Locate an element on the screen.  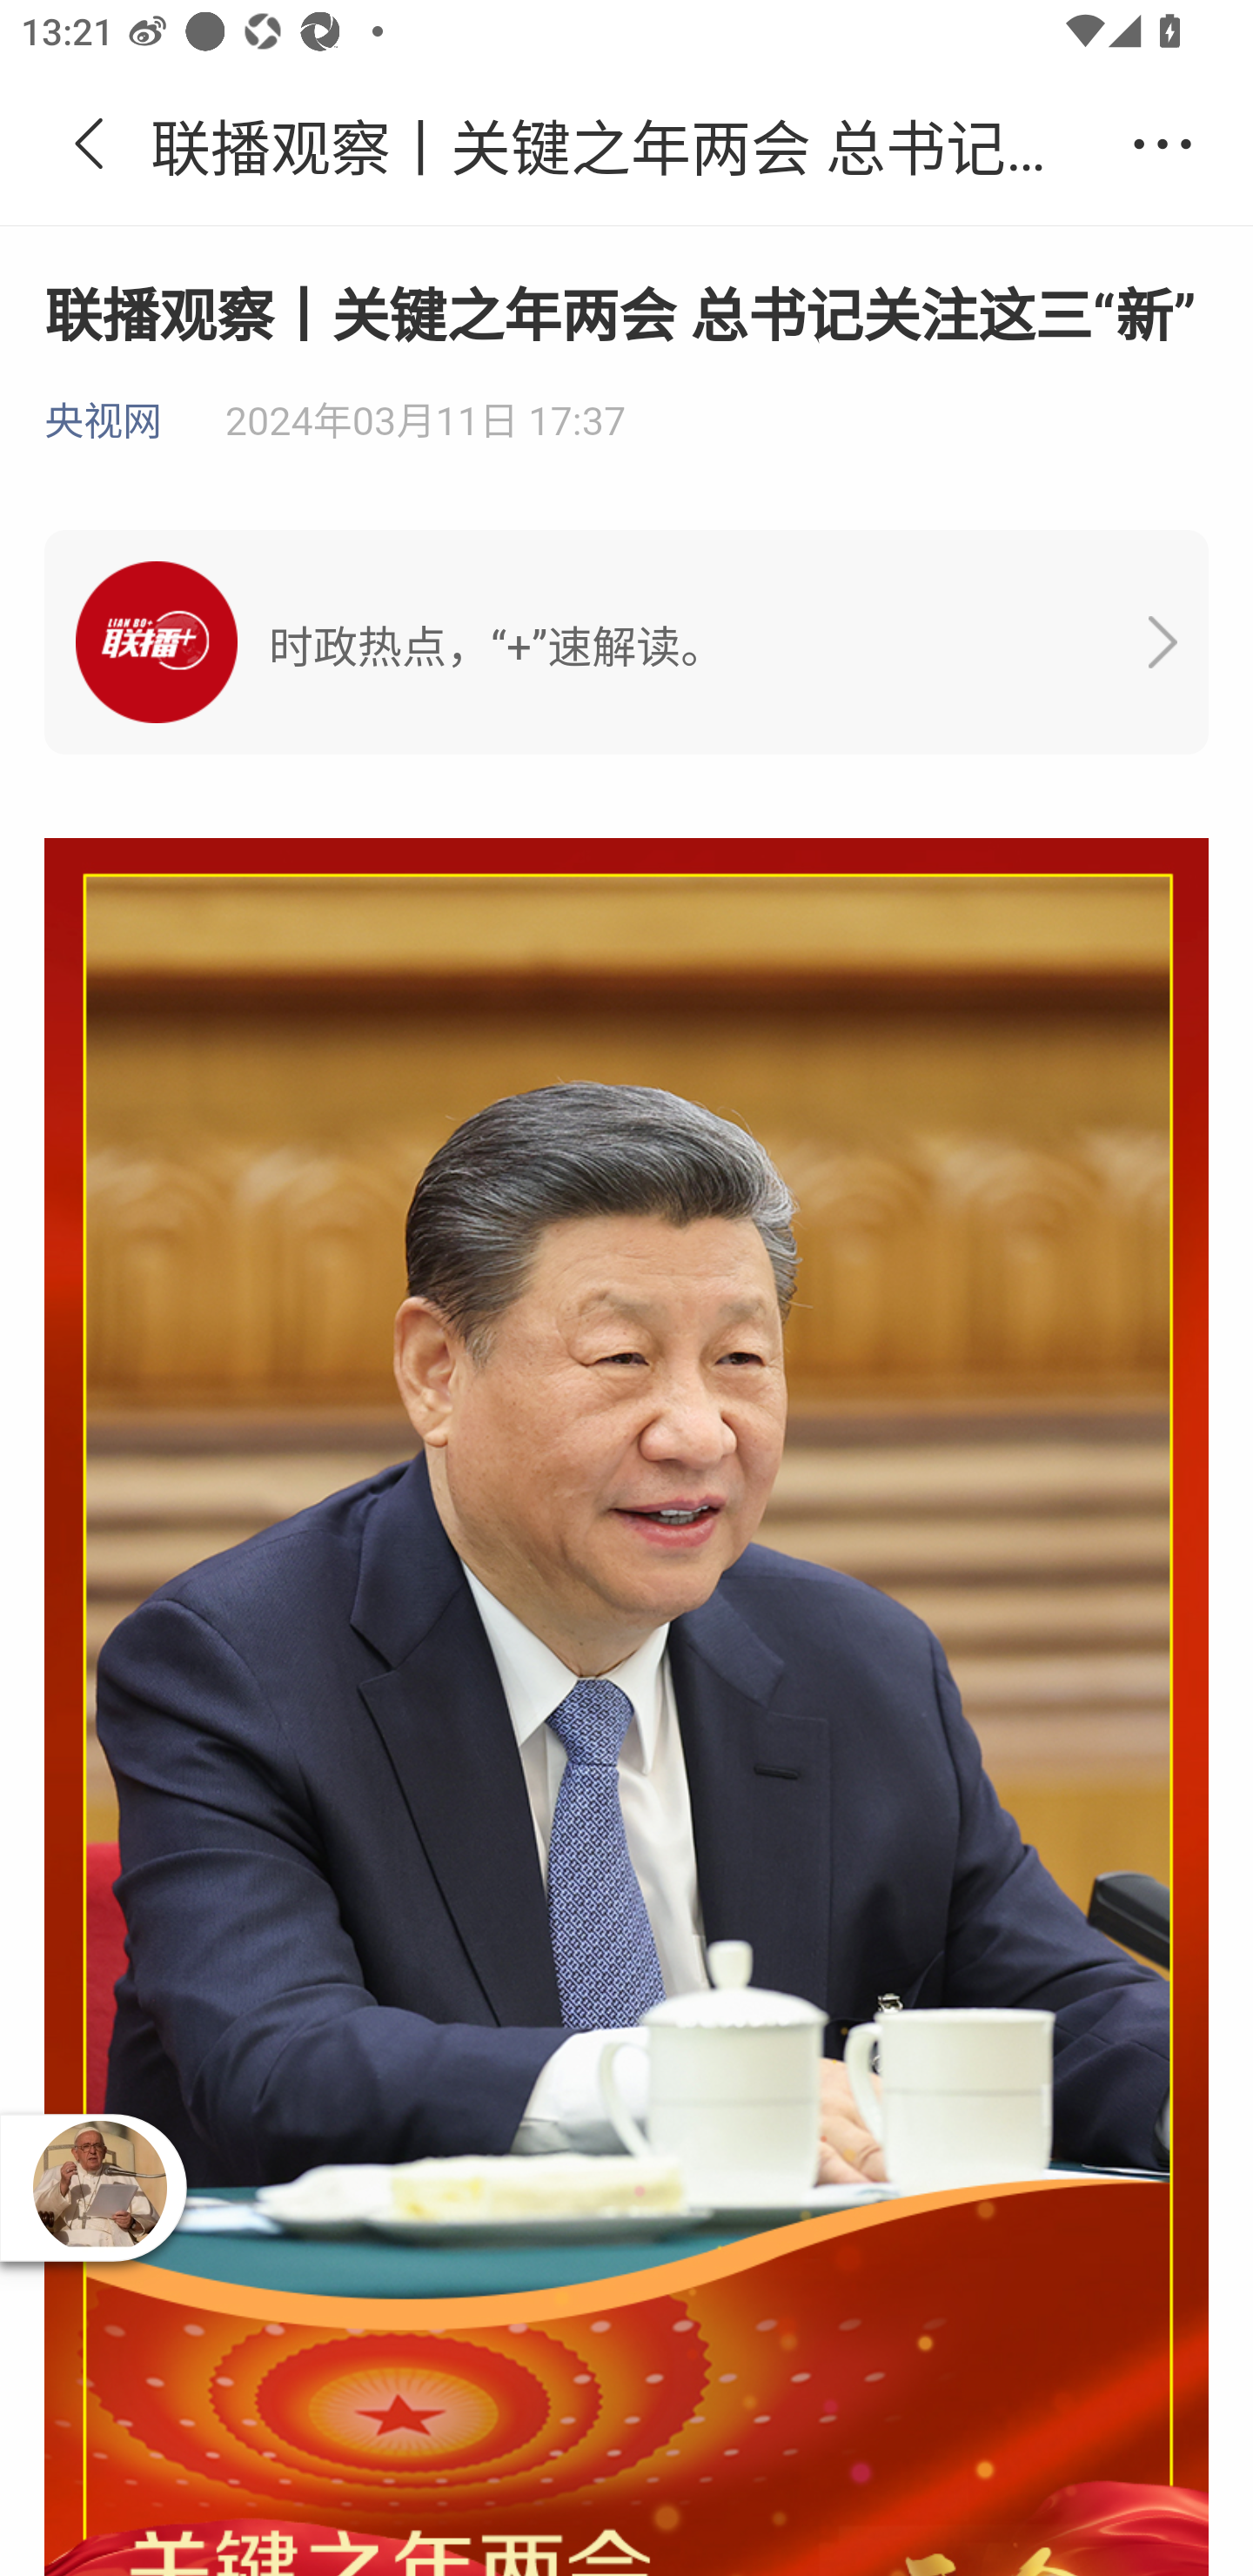
联播观察丨关键之年两会 总书记关注这三“新” is located at coordinates (626, 144).